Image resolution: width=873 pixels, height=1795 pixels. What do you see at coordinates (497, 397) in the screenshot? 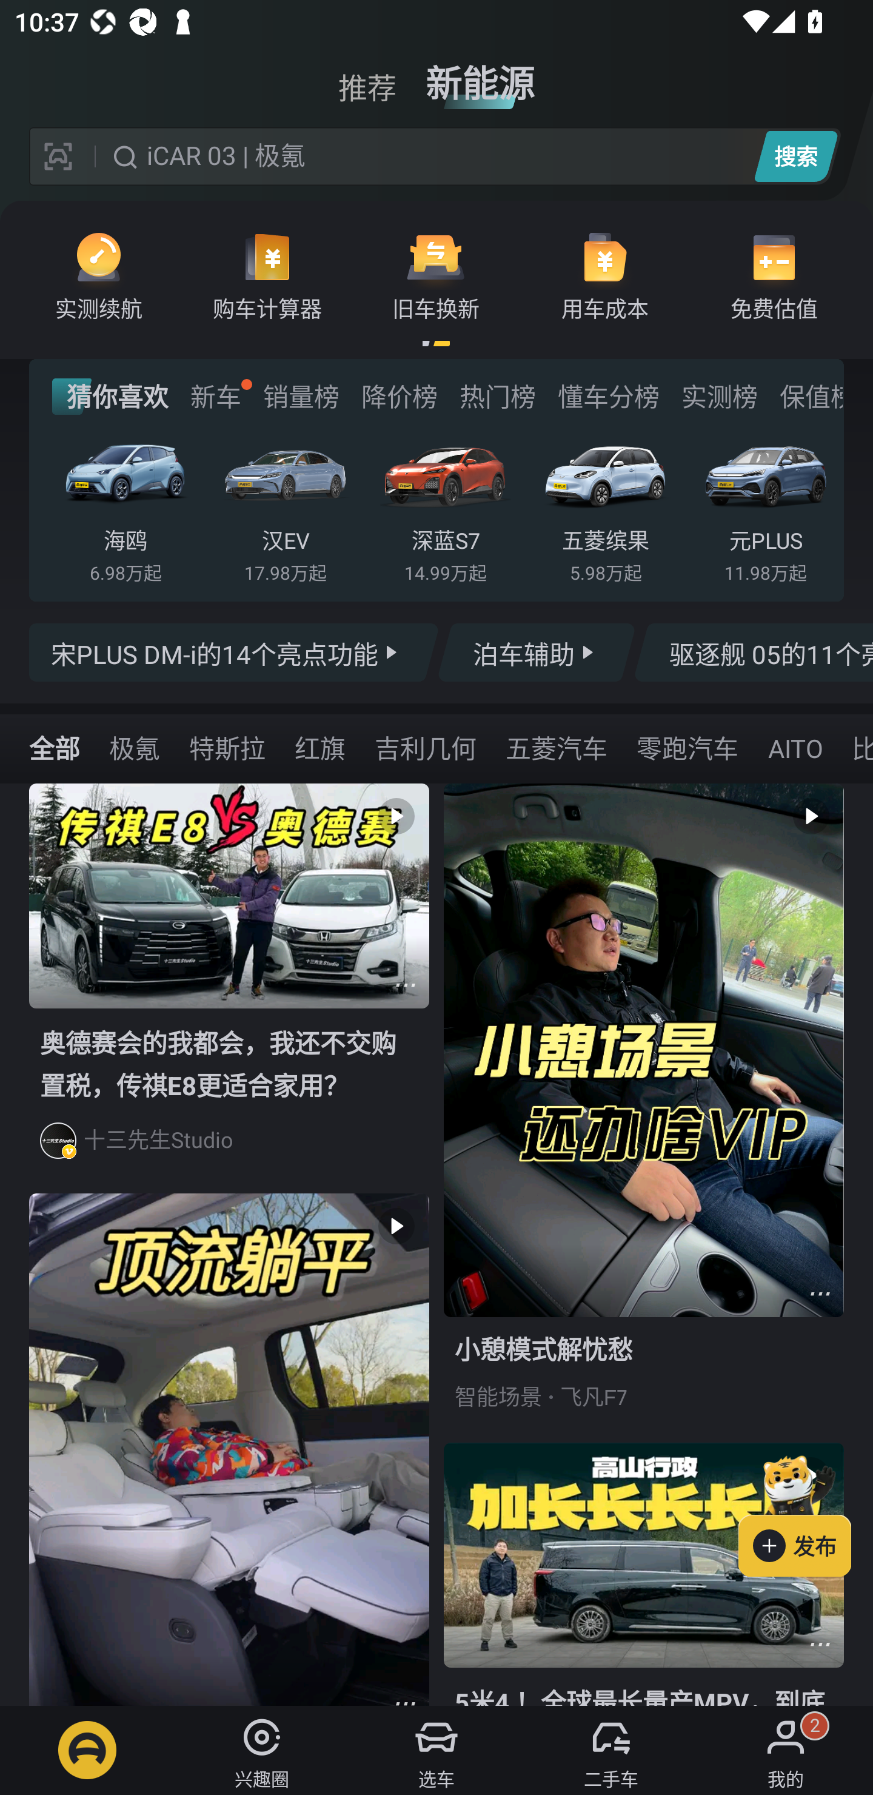
I see `热门榜` at bounding box center [497, 397].